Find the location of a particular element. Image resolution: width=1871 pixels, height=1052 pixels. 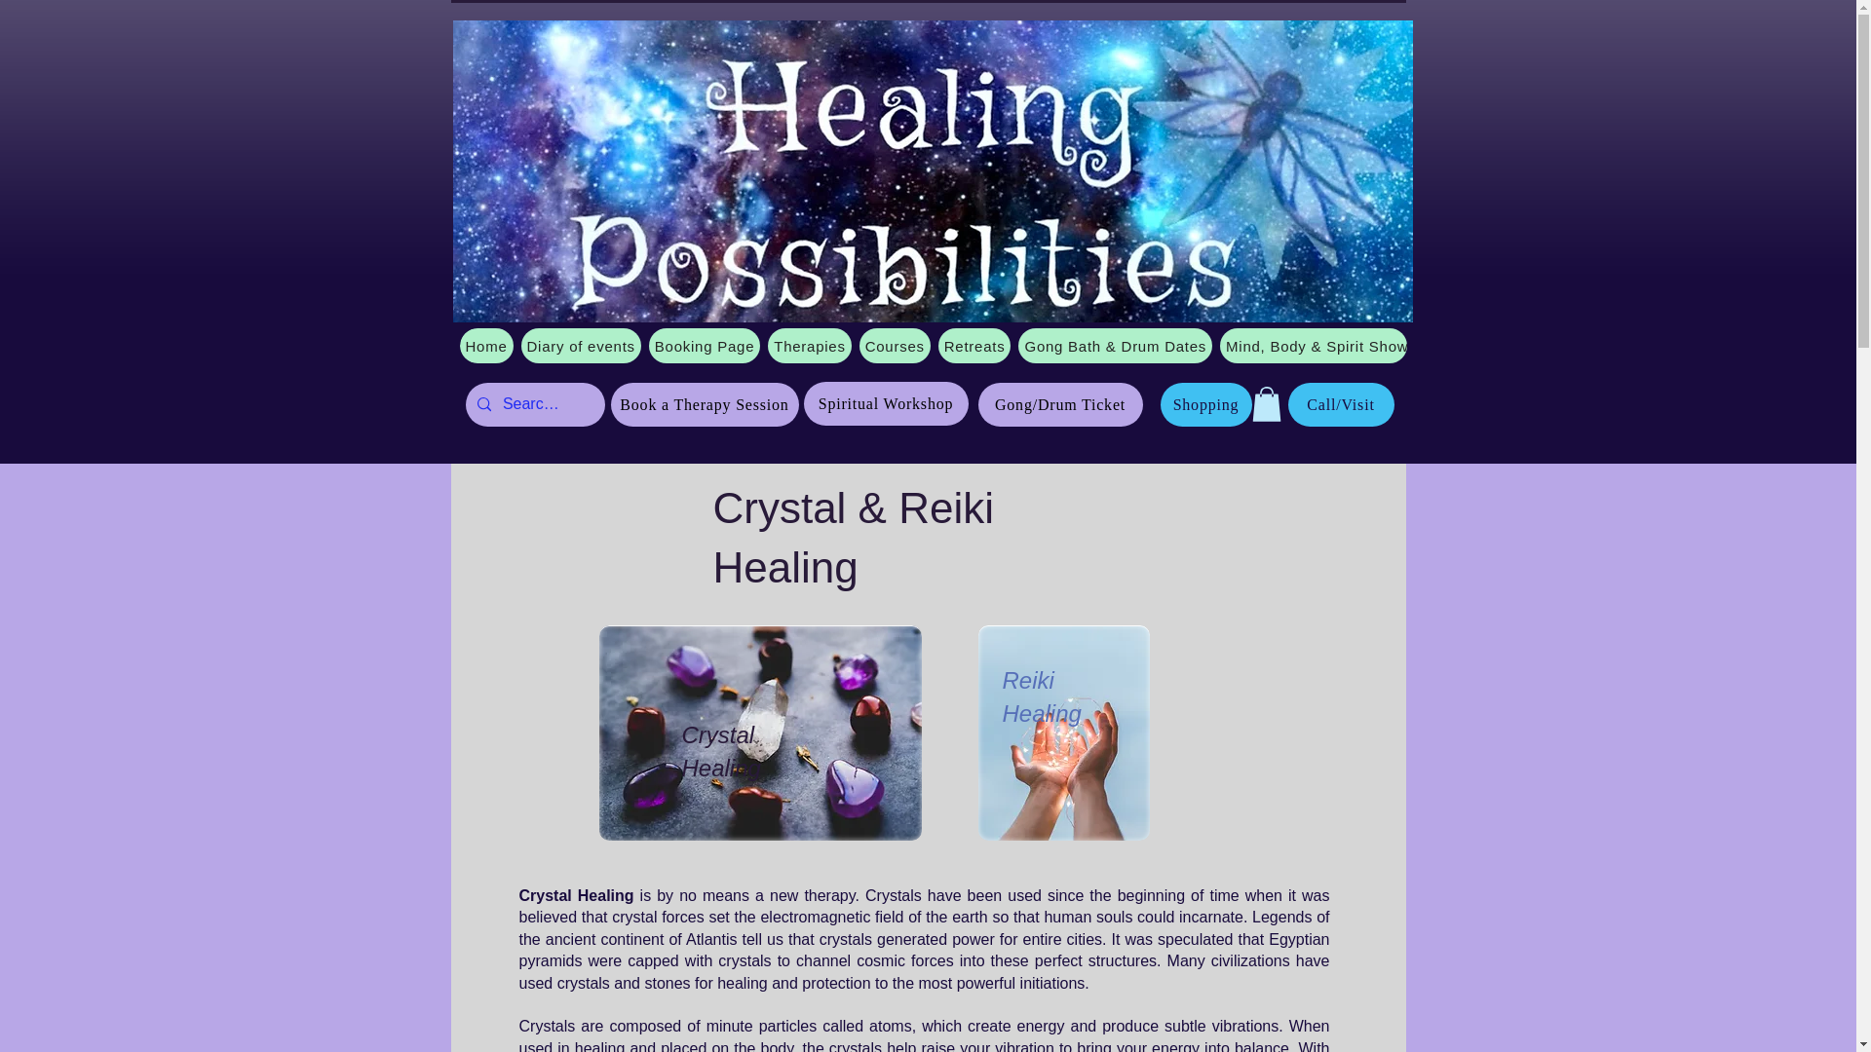

Diary of events is located at coordinates (581, 345).